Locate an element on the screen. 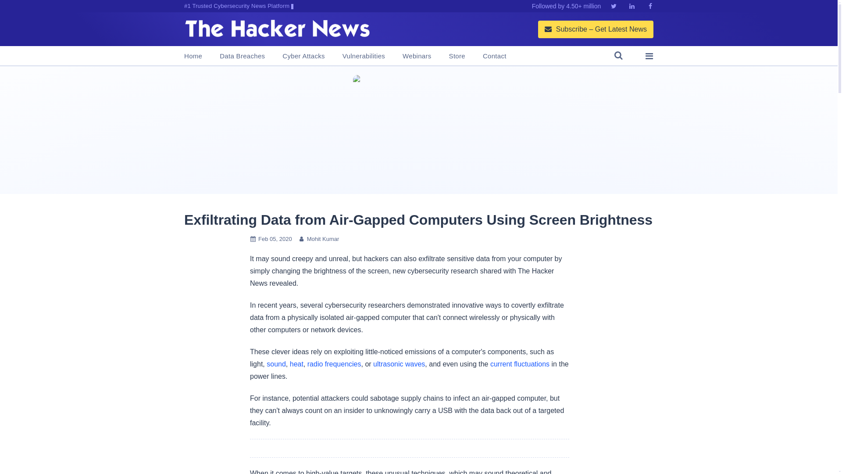 The width and height of the screenshot is (842, 474). Cyber Attacks is located at coordinates (303, 56).